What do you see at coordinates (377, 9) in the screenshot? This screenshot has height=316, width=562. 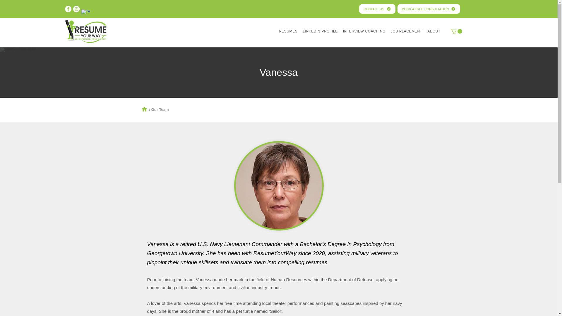 I see `CONTACT US` at bounding box center [377, 9].